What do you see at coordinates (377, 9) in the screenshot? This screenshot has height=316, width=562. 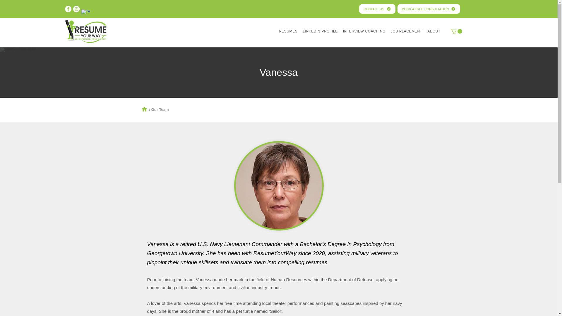 I see `CONTACT US` at bounding box center [377, 9].